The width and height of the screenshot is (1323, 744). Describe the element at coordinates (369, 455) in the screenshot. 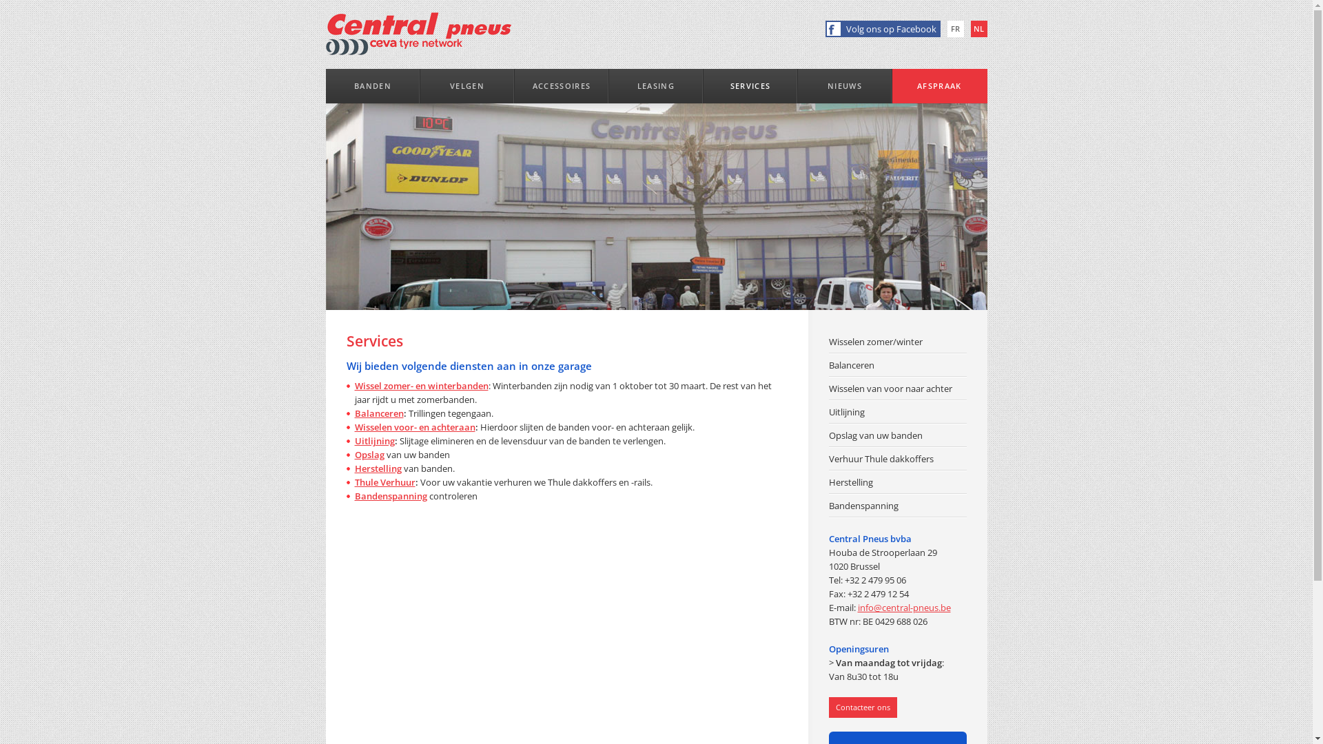

I see `Opslag` at that location.